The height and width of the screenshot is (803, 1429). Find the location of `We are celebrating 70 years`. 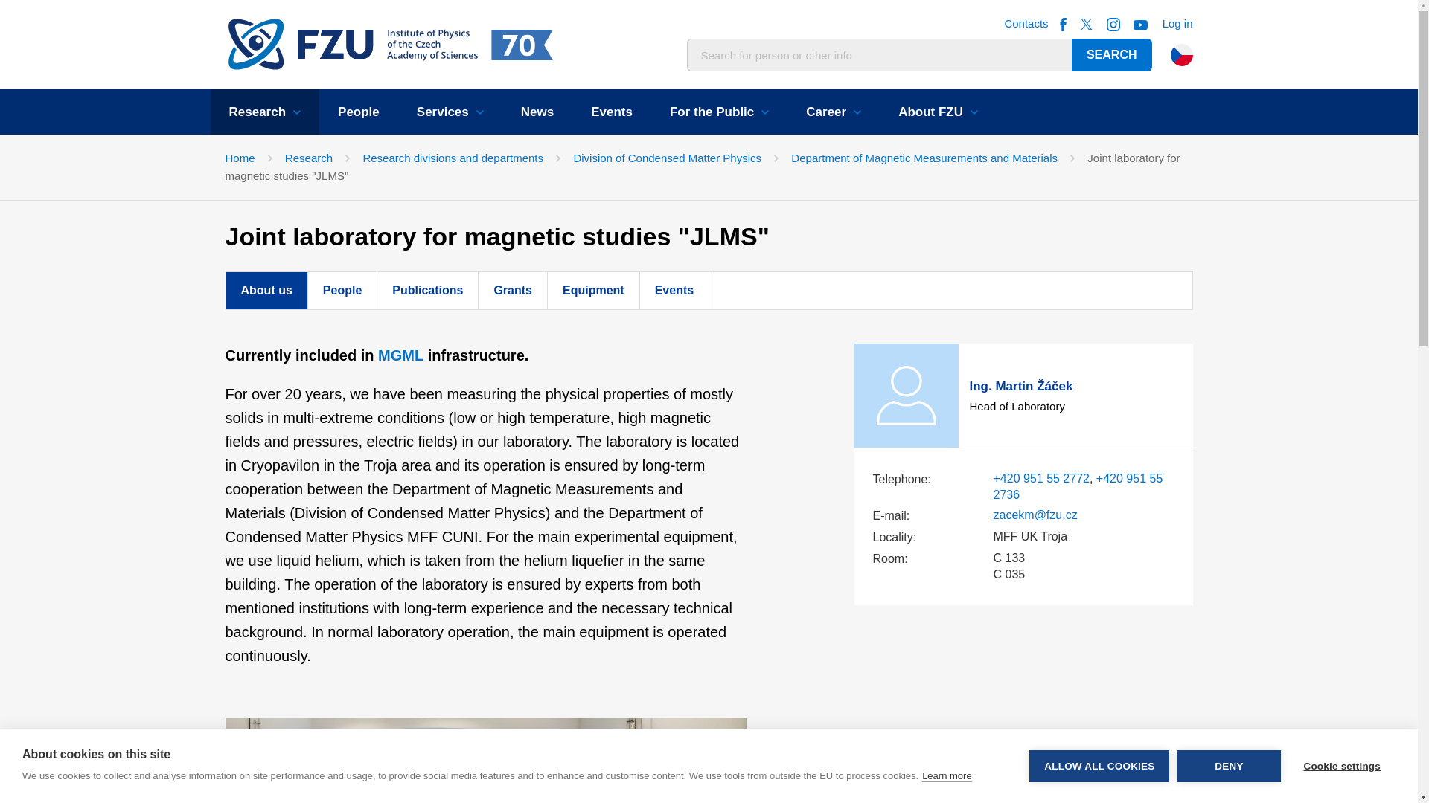

We are celebrating 70 years is located at coordinates (517, 45).